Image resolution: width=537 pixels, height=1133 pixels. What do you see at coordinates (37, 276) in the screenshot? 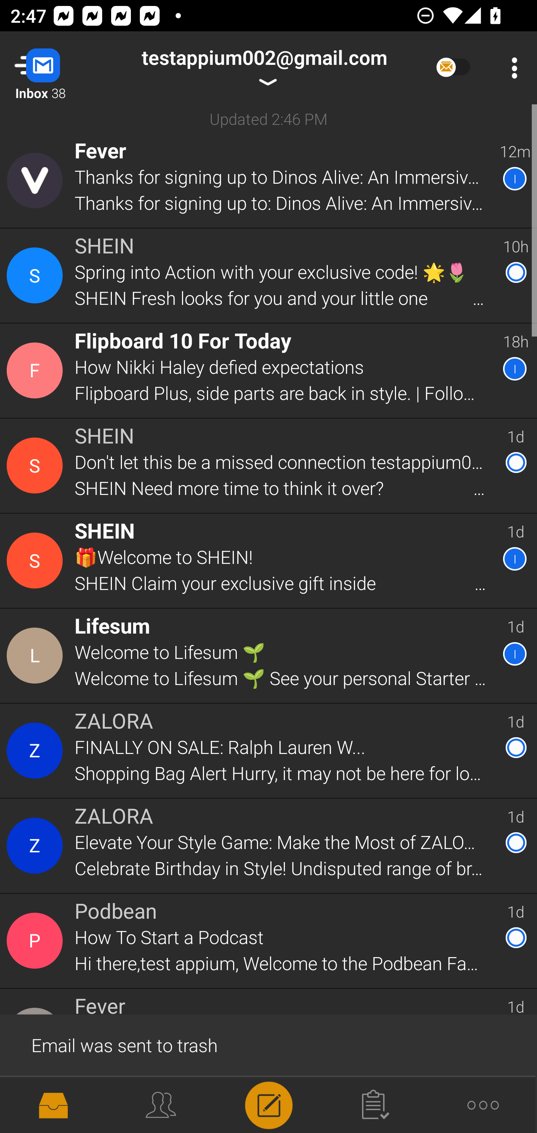
I see `Contact Details` at bounding box center [37, 276].